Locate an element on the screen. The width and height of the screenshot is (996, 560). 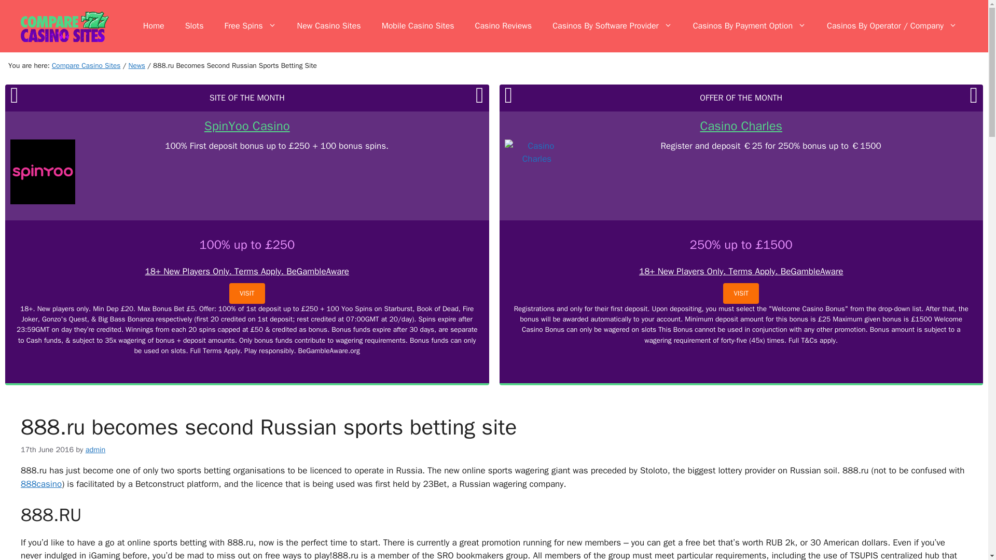
New Casino Sites is located at coordinates (329, 26).